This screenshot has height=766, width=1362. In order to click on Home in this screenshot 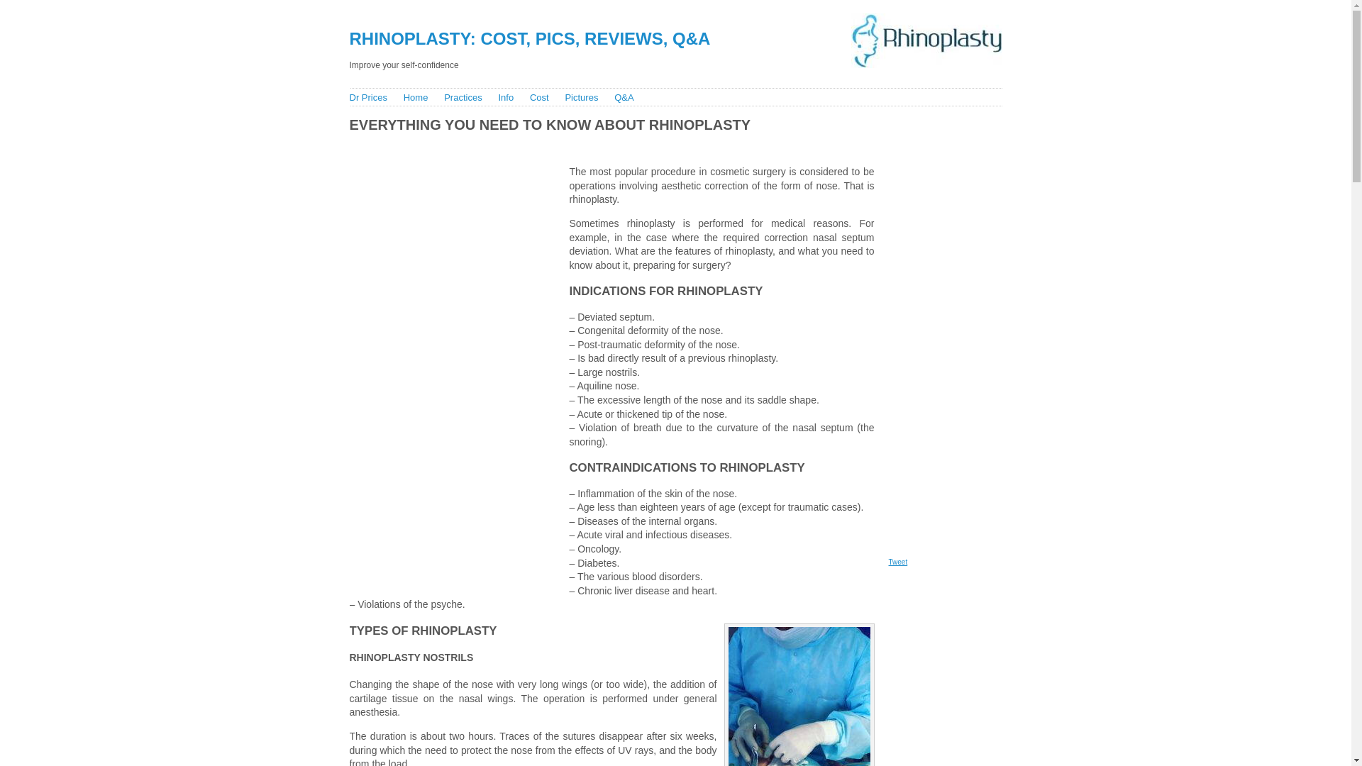, I will do `click(416, 96)`.